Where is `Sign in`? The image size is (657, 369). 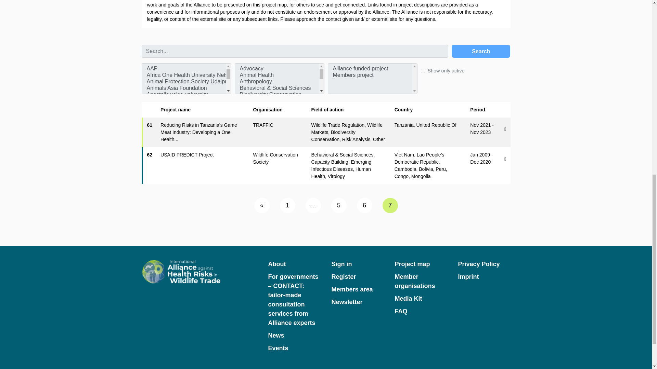
Sign in is located at coordinates (357, 264).